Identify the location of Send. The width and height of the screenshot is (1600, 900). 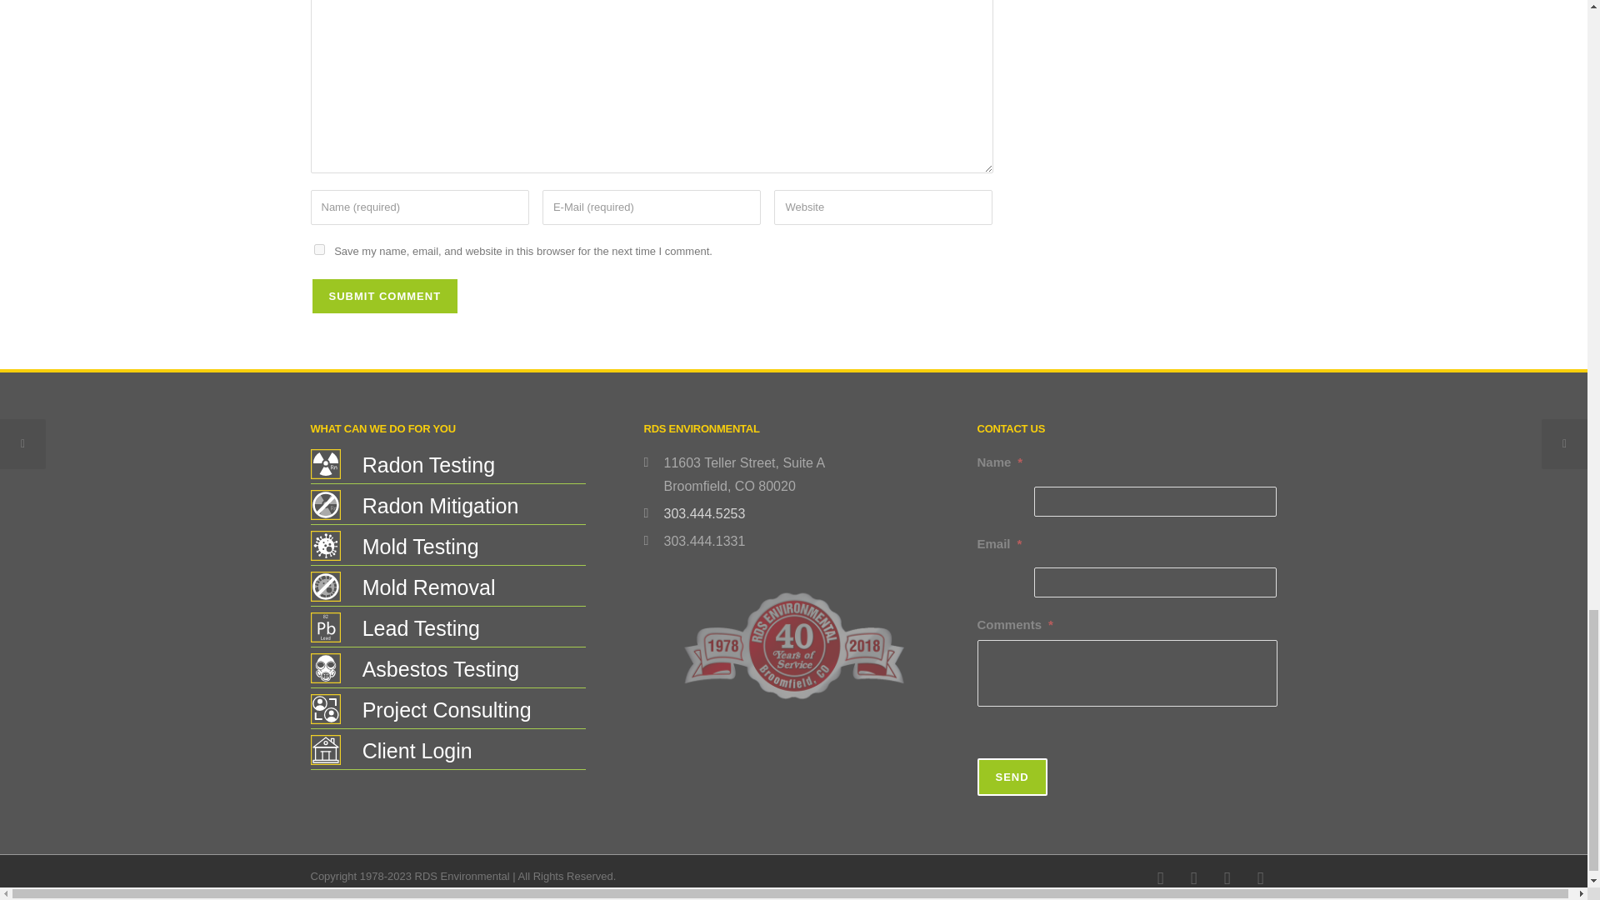
(1011, 777).